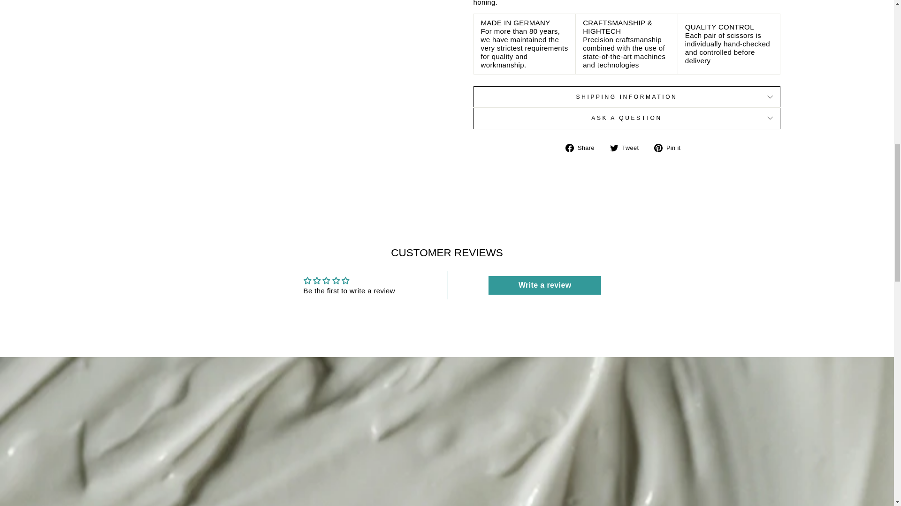 This screenshot has width=901, height=506. I want to click on Pin on Pinterest, so click(670, 148).